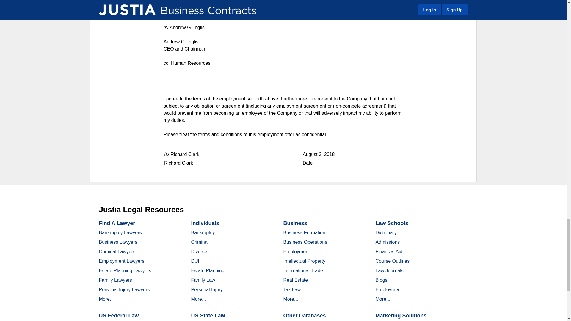 Image resolution: width=571 pixels, height=321 pixels. Describe the element at coordinates (121, 261) in the screenshot. I see `Employment Lawyers` at that location.